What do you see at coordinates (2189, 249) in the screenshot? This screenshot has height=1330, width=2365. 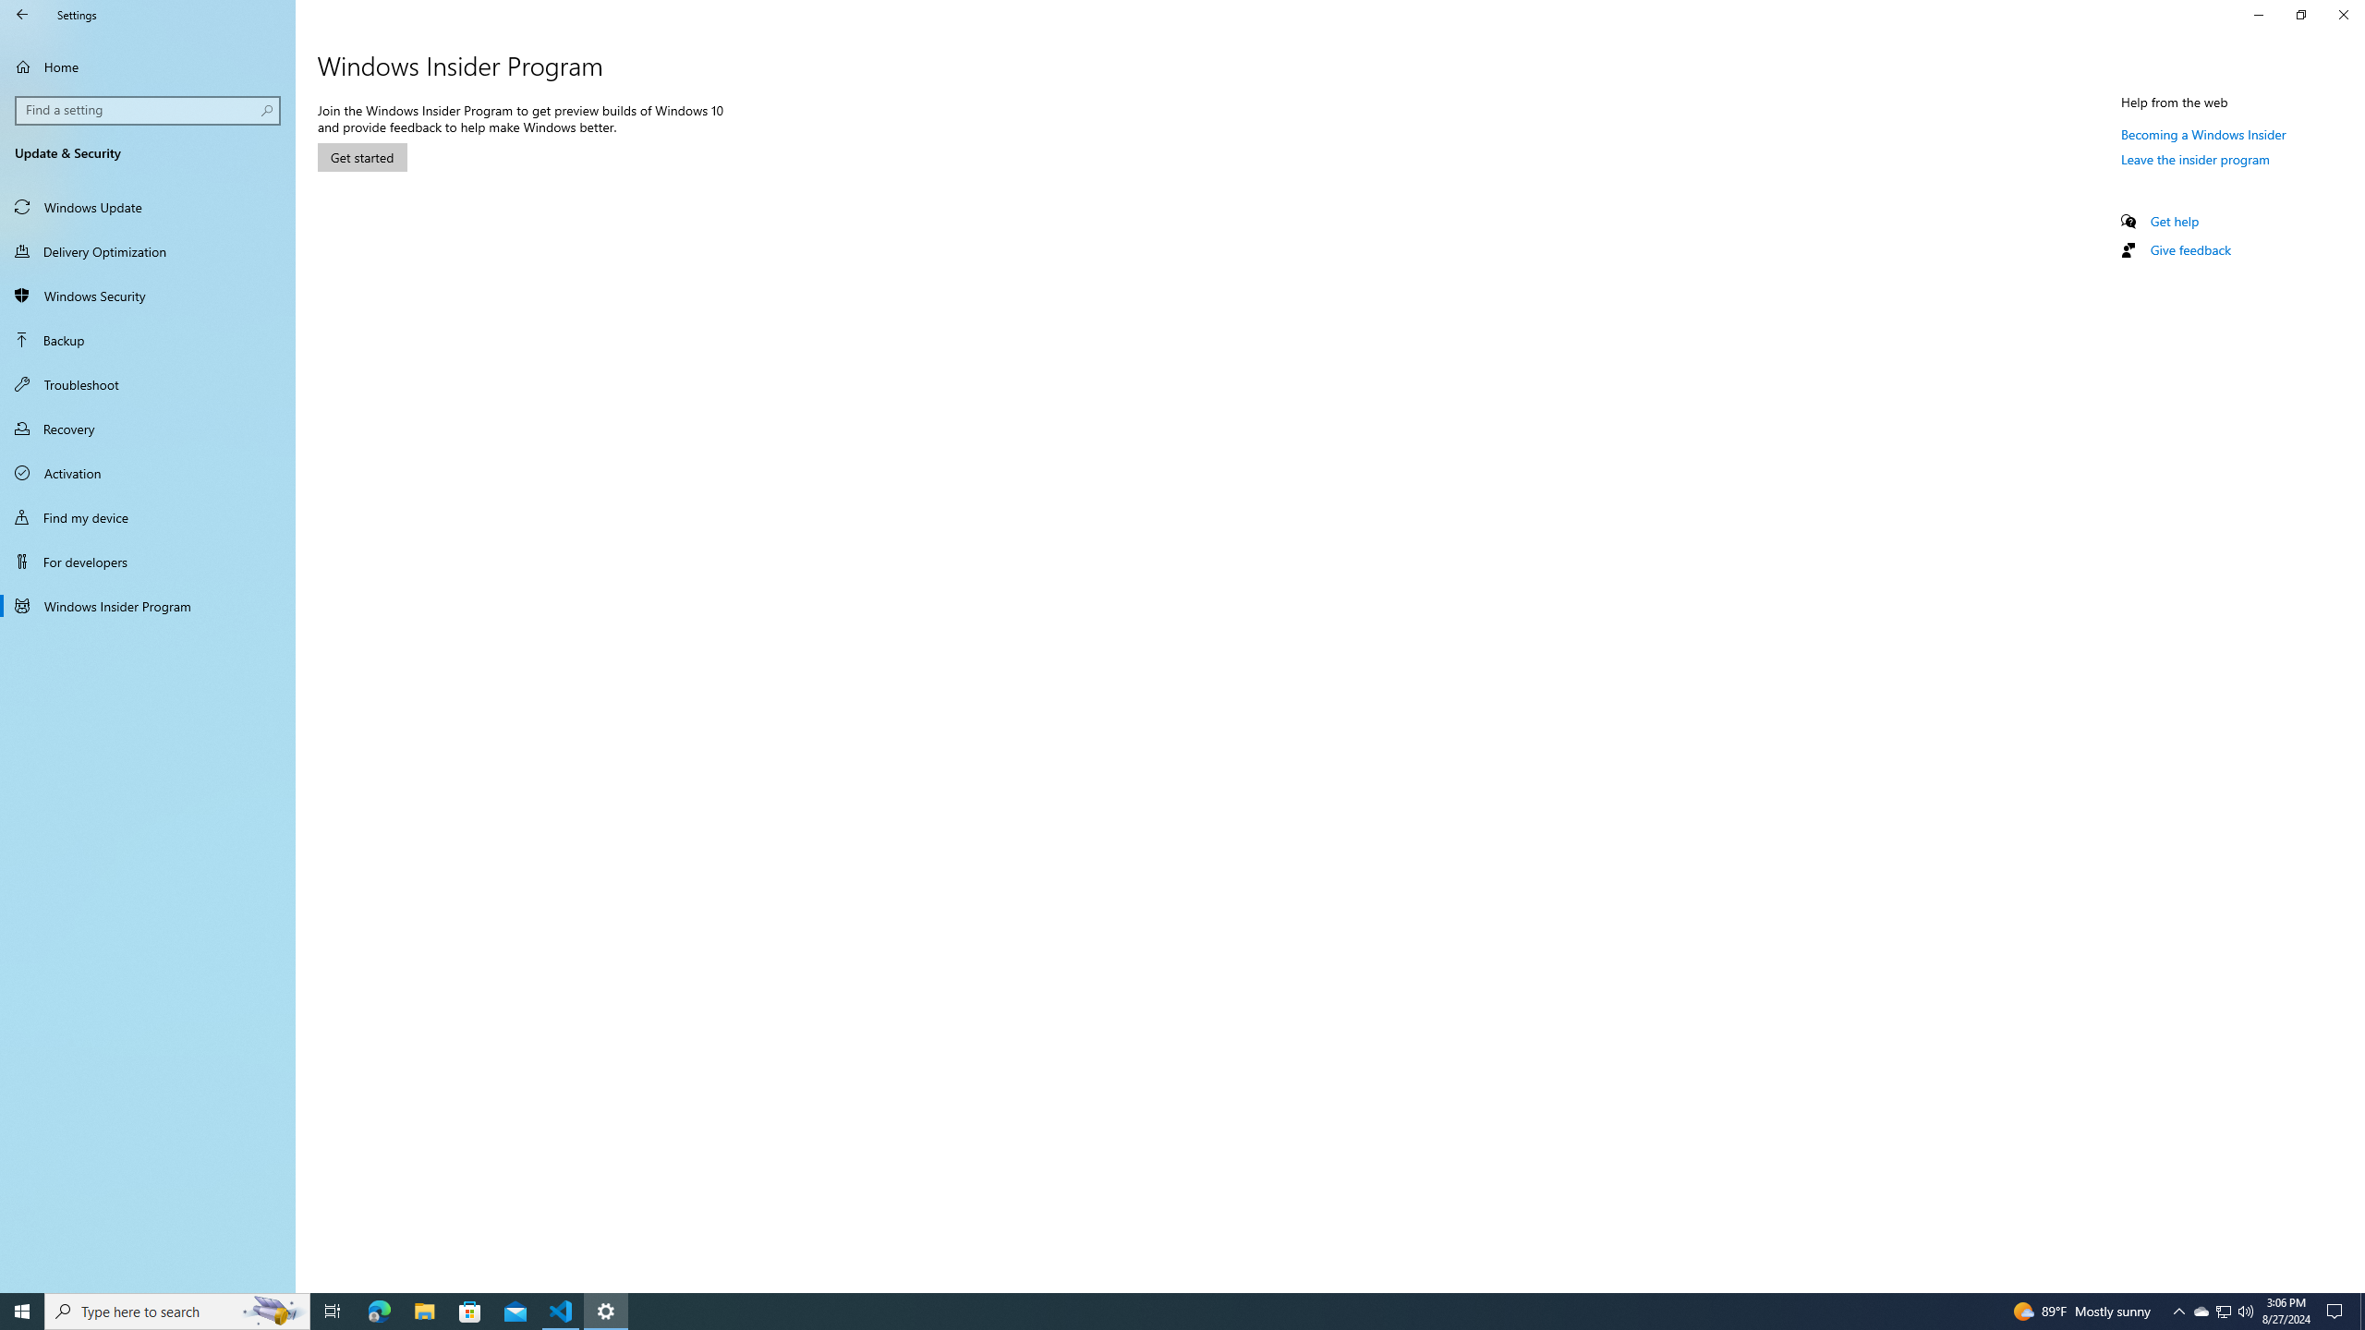 I see `Give feedback` at bounding box center [2189, 249].